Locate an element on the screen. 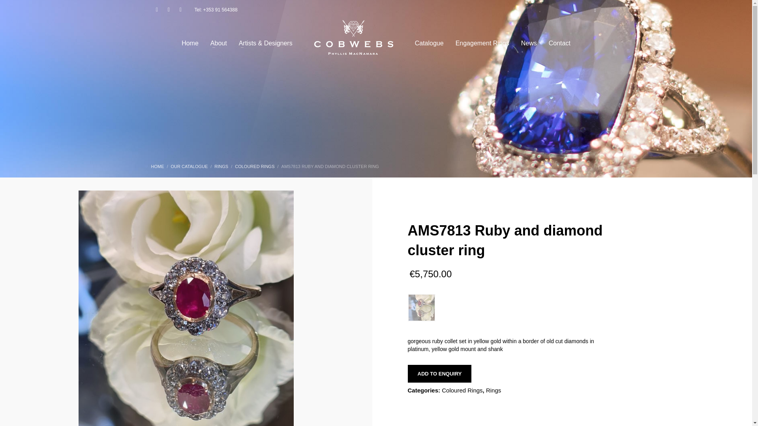 The height and width of the screenshot is (426, 758). Engagement Rings is located at coordinates (482, 43).